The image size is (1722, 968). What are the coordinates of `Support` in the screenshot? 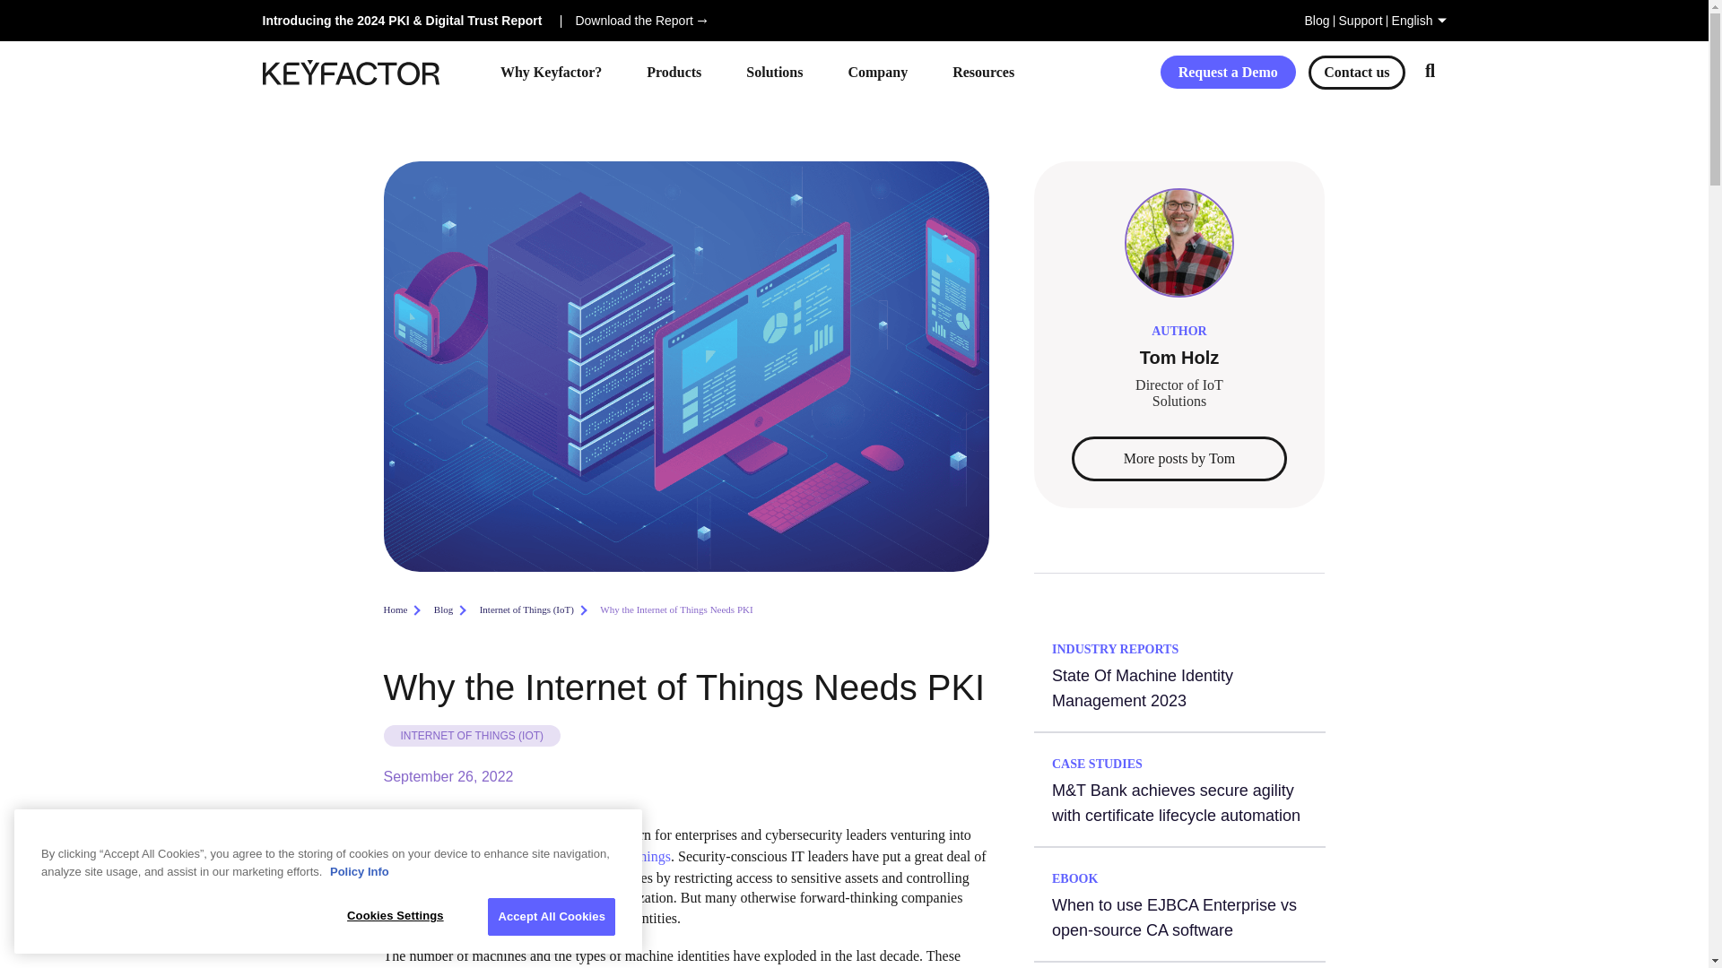 It's located at (1361, 21).